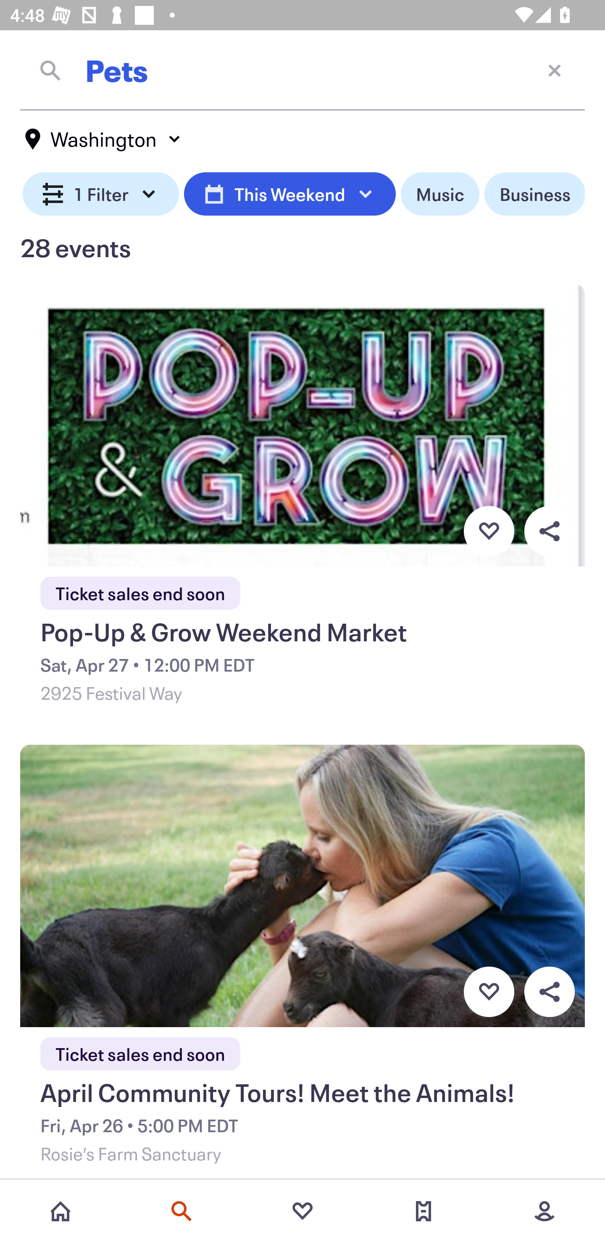 The height and width of the screenshot is (1244, 605). Describe the element at coordinates (489, 992) in the screenshot. I see `Favorite button` at that location.